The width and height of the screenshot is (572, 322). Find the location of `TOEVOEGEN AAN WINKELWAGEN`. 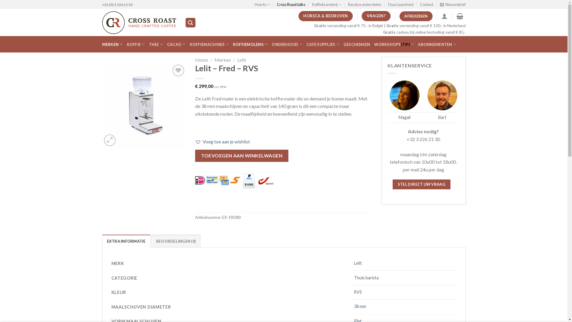

TOEVOEGEN AAN WINKELWAGEN is located at coordinates (242, 156).